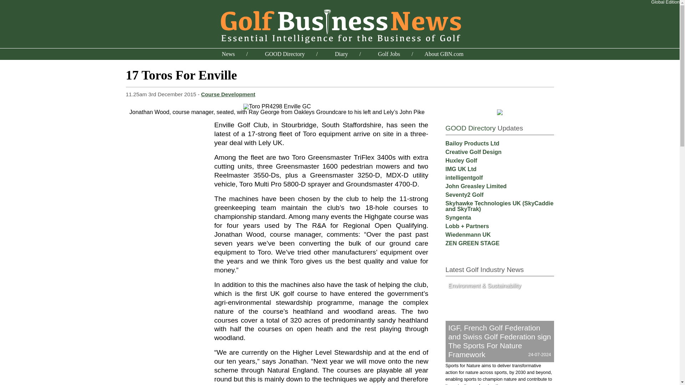 This screenshot has width=685, height=385. Describe the element at coordinates (458, 217) in the screenshot. I see `Syngenta` at that location.